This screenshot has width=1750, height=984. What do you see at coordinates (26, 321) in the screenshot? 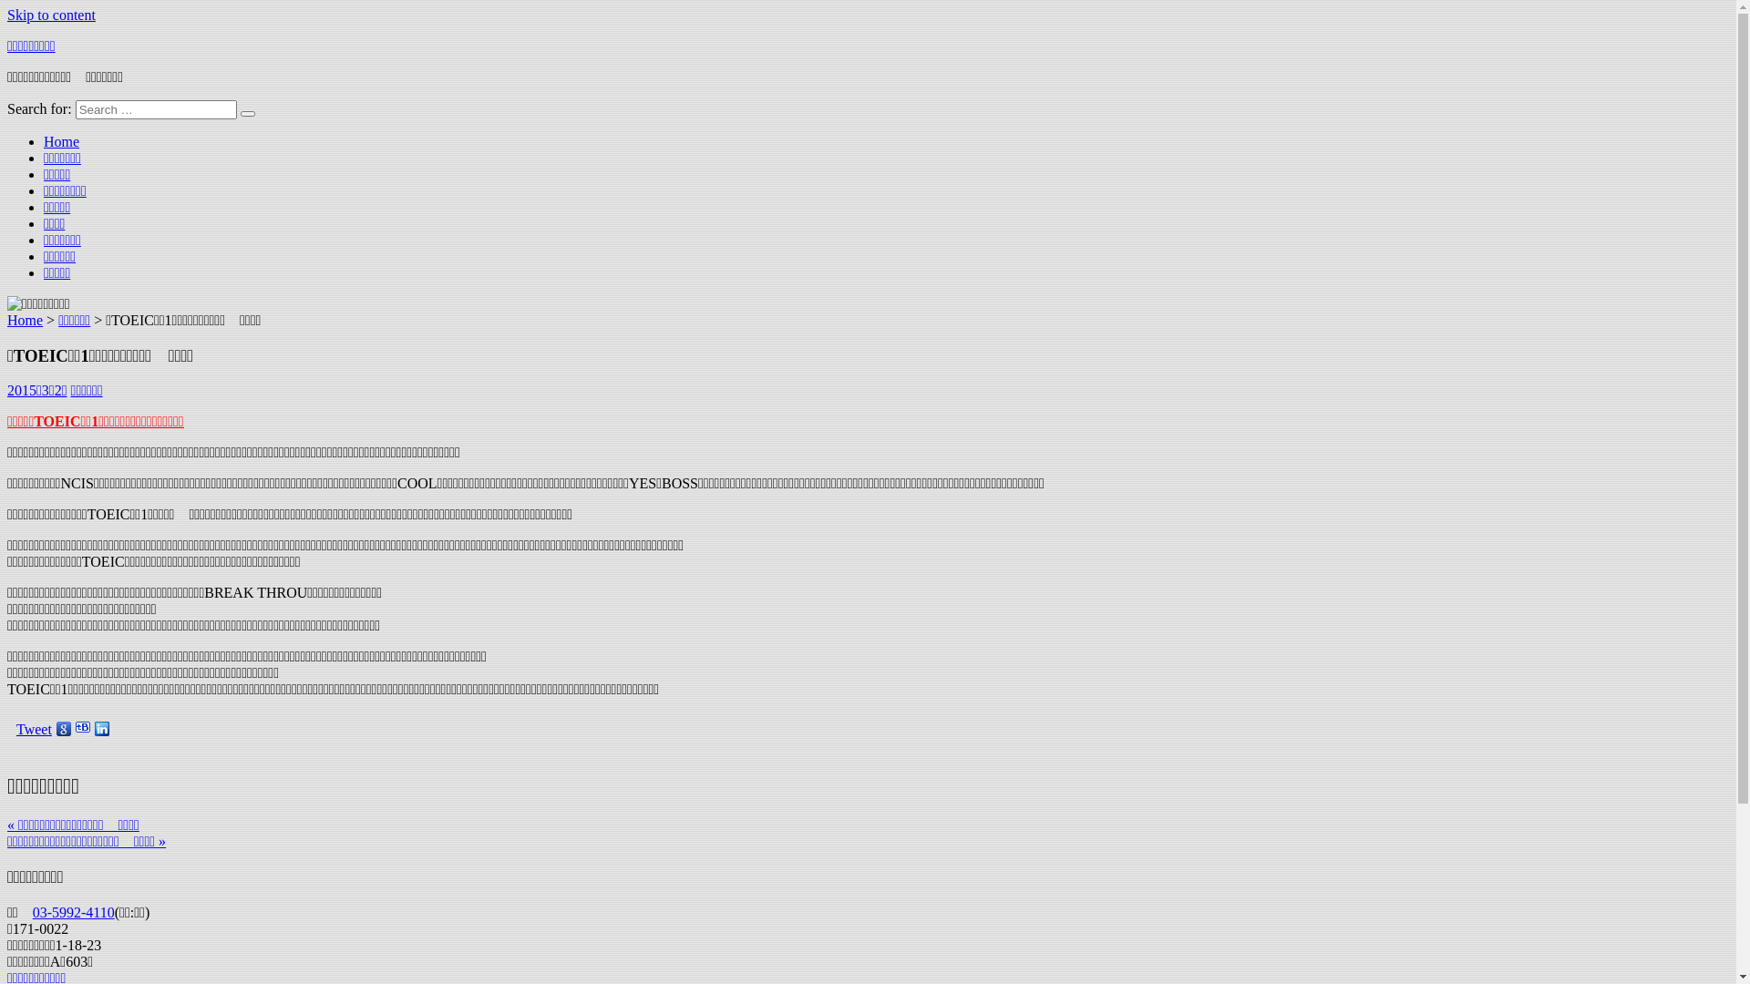
I see `Home` at bounding box center [26, 321].